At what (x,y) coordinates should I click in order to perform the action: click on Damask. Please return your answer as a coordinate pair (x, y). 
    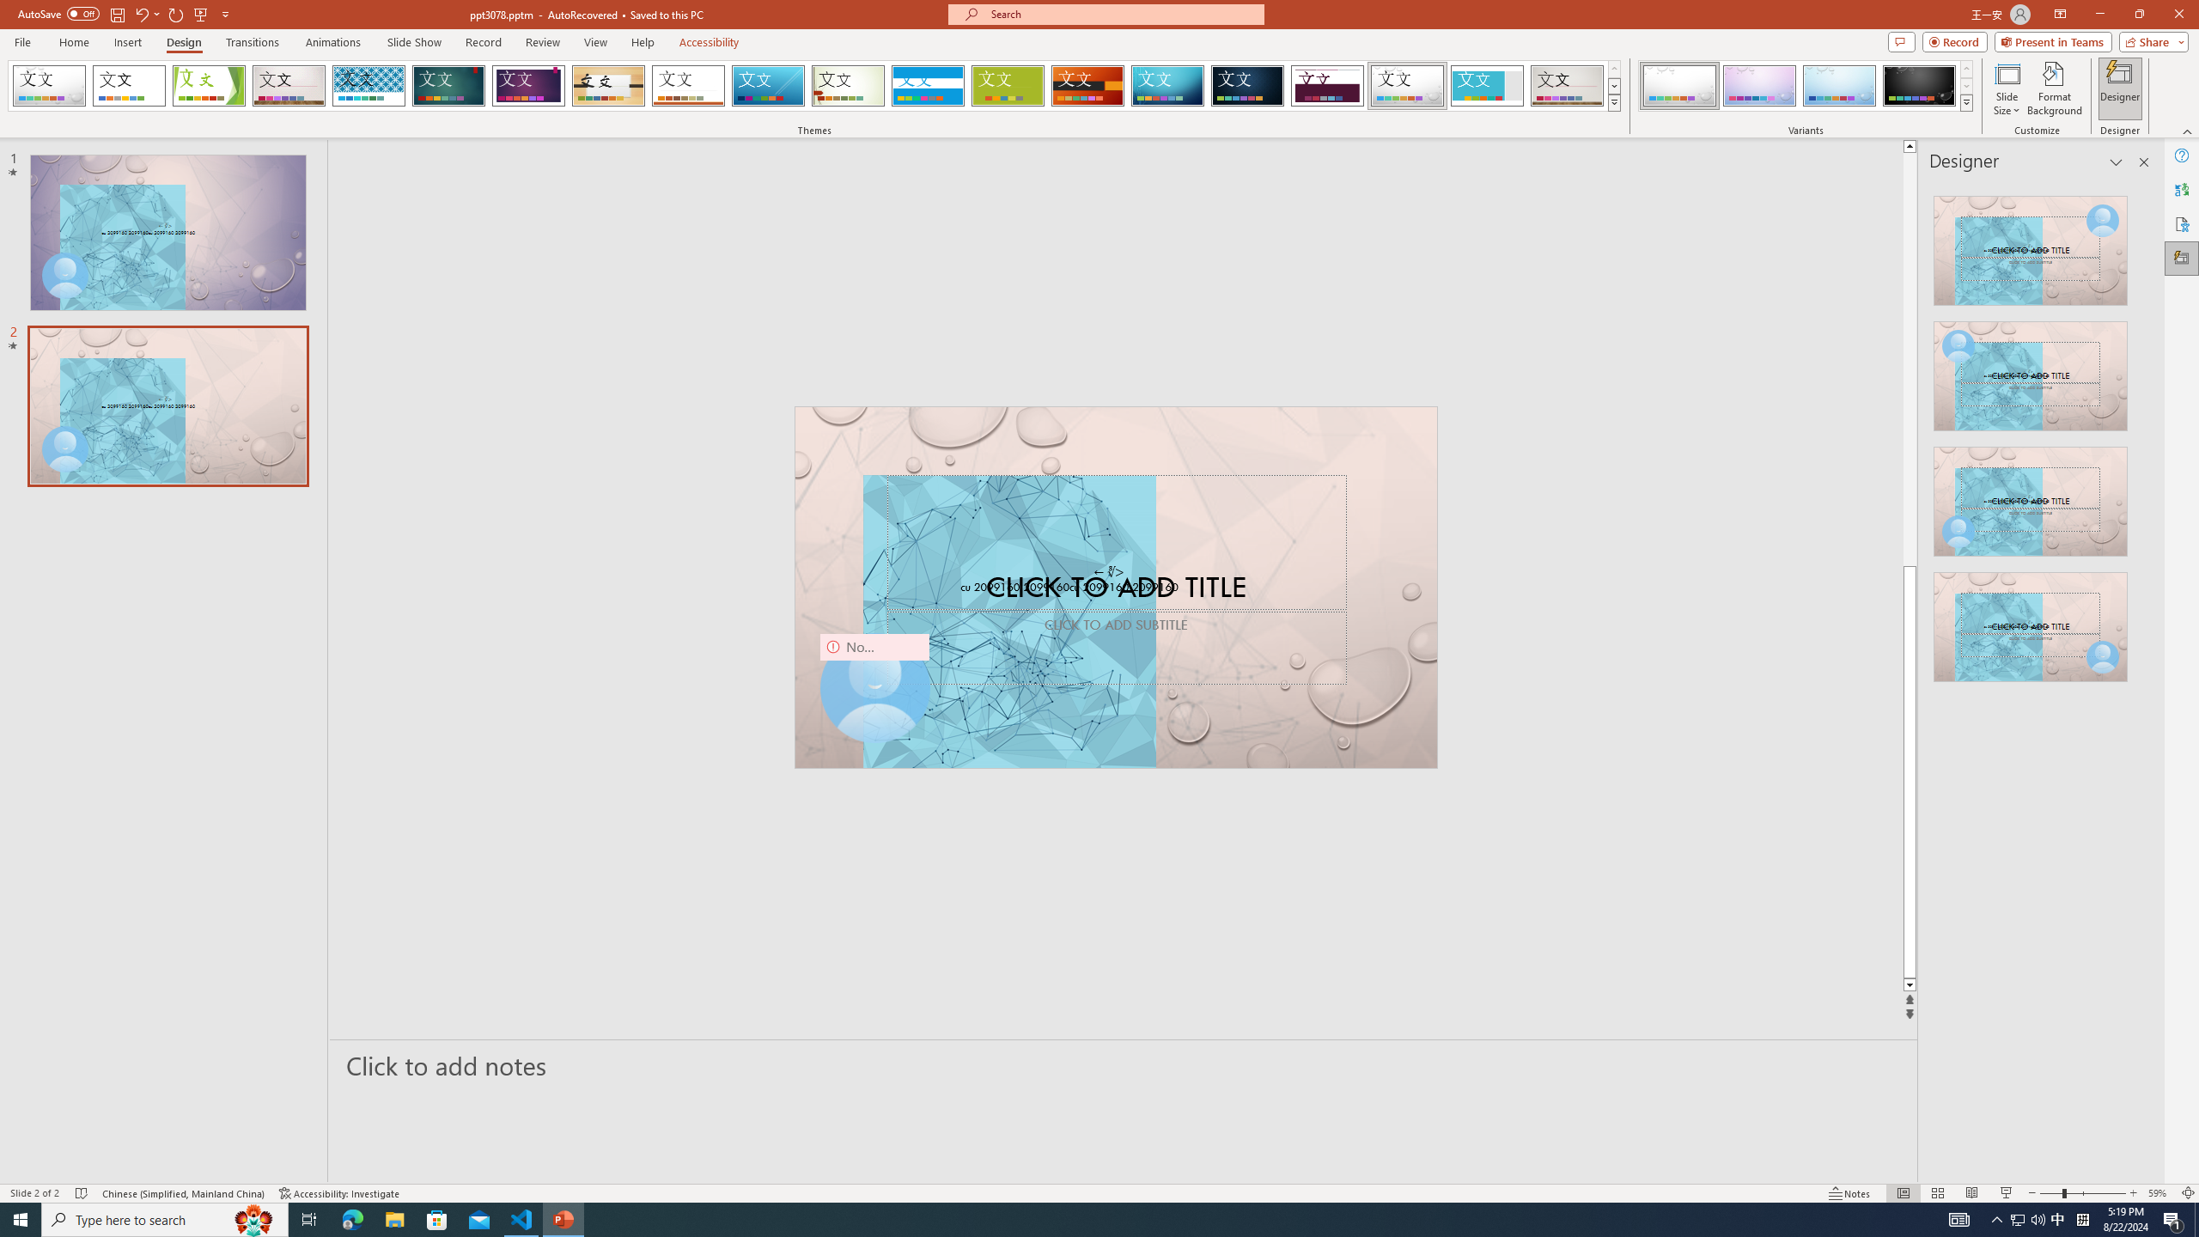
    Looking at the image, I should click on (1247, 86).